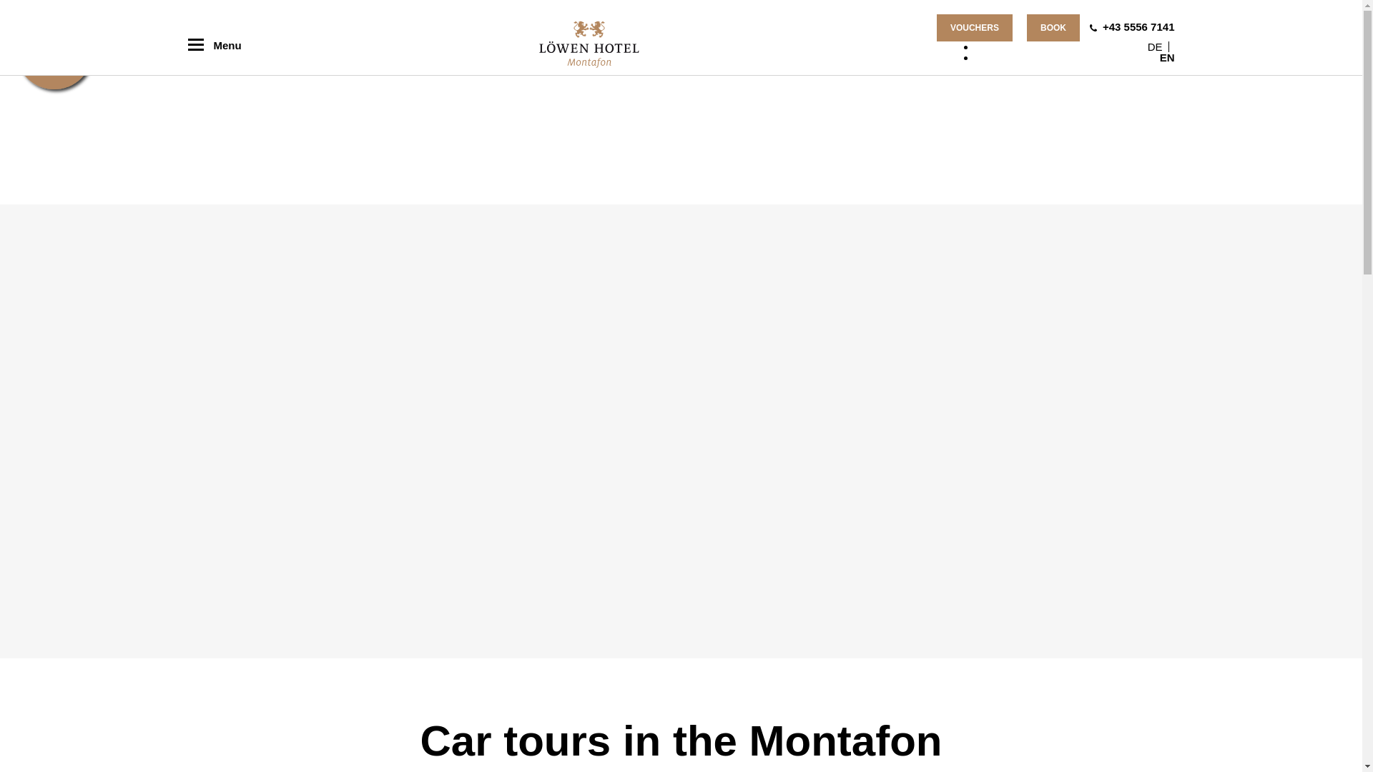 This screenshot has height=772, width=1373. What do you see at coordinates (1053, 28) in the screenshot?
I see `BOOK` at bounding box center [1053, 28].